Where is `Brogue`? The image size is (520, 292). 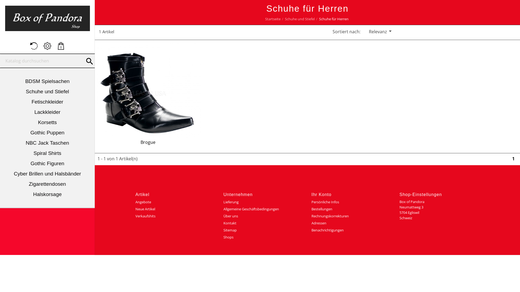 Brogue is located at coordinates (148, 142).